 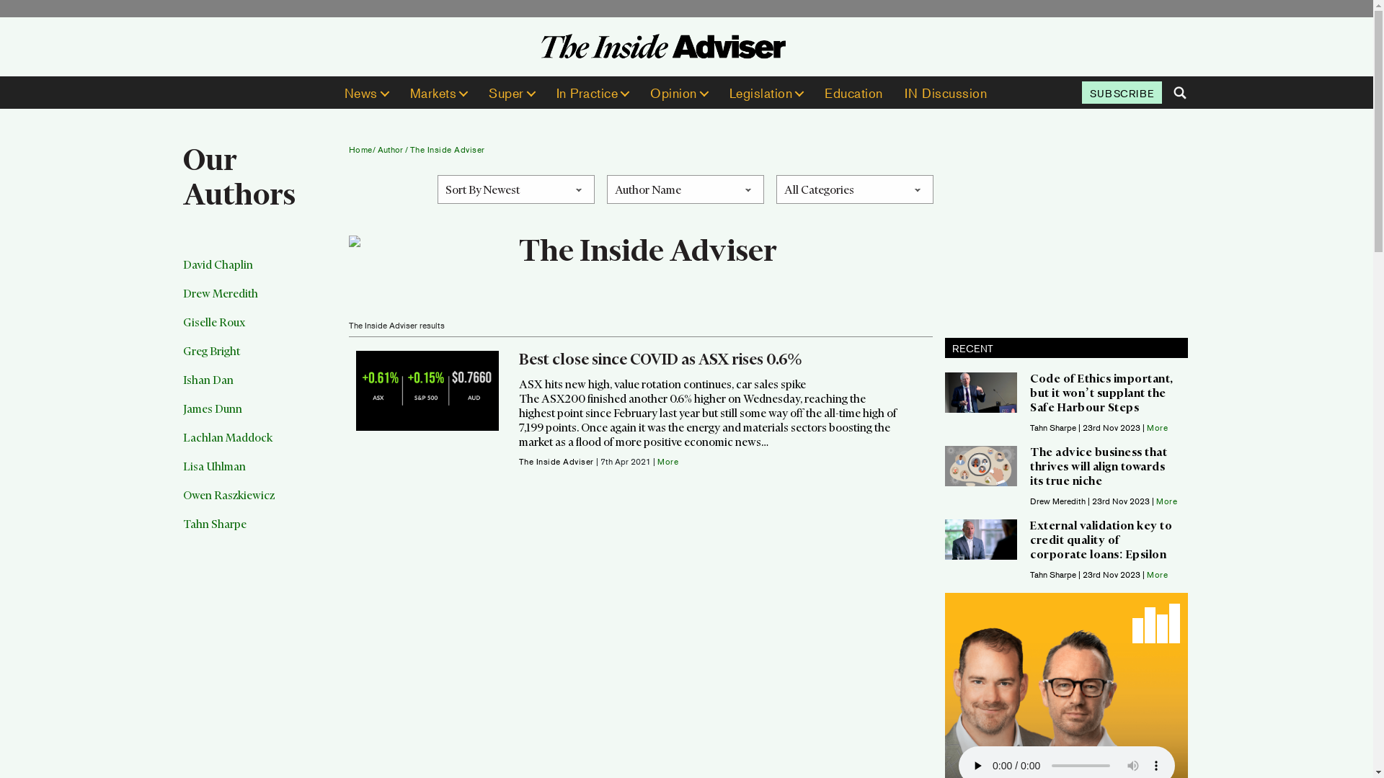 I want to click on Lisa Uhlman, so click(x=262, y=474).